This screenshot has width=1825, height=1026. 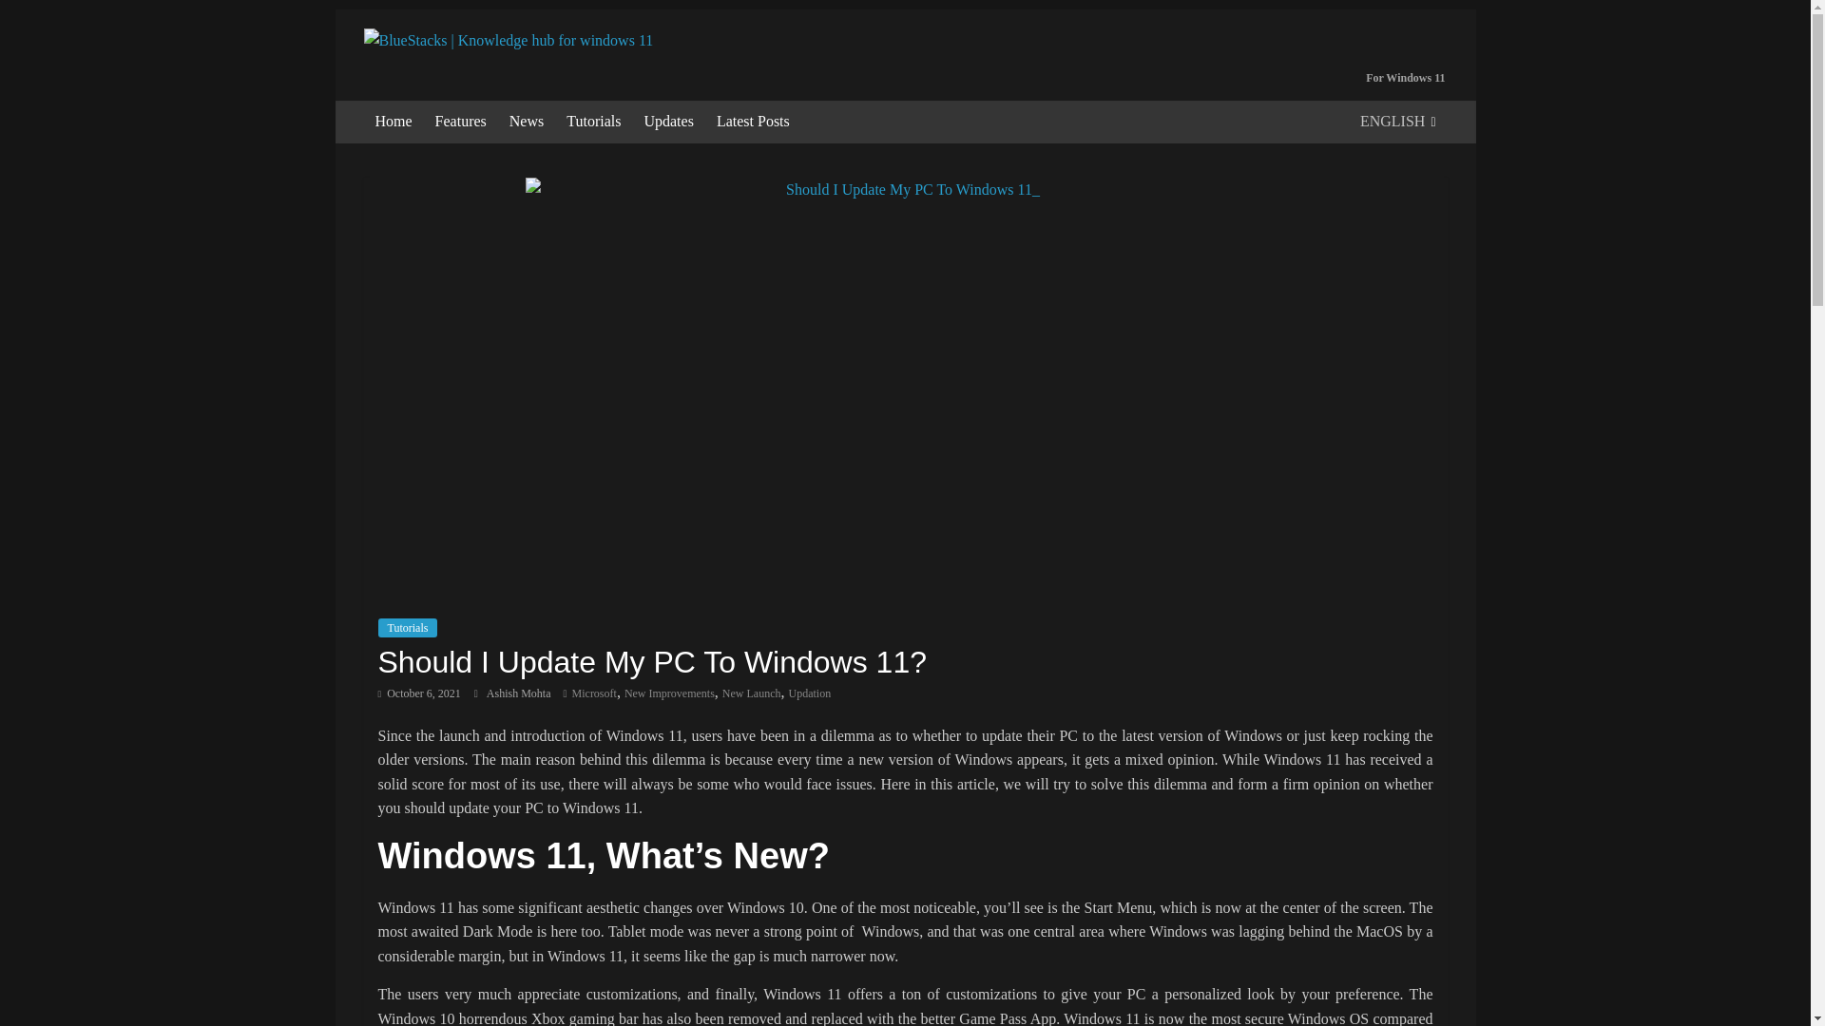 I want to click on ENGLISH, so click(x=1397, y=122).